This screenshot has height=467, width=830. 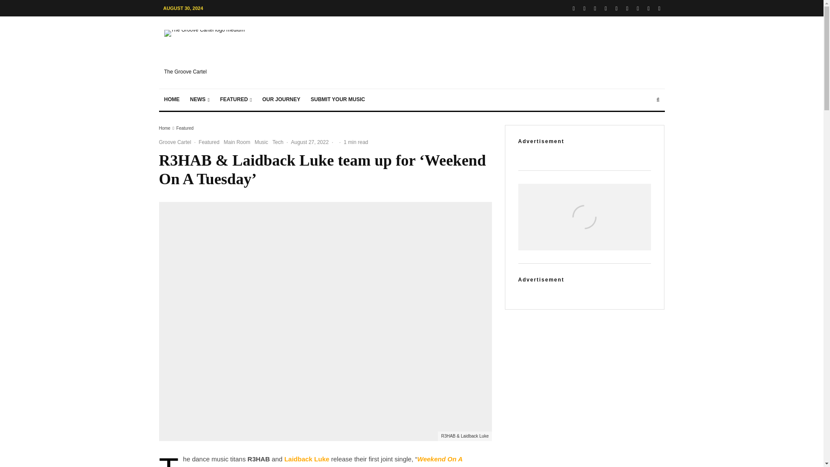 What do you see at coordinates (236, 99) in the screenshot?
I see `FEATURED` at bounding box center [236, 99].